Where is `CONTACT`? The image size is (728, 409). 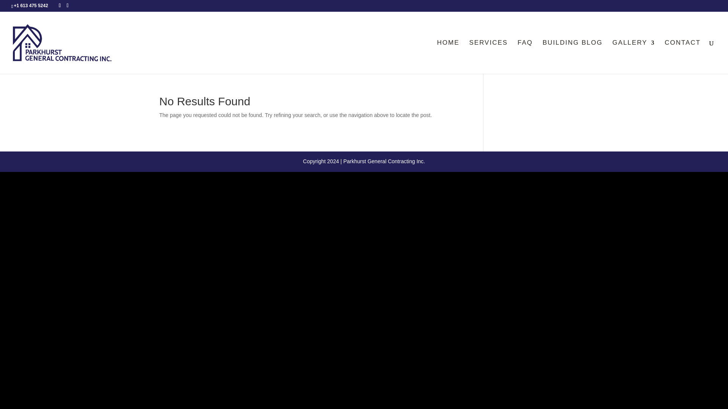 CONTACT is located at coordinates (682, 57).